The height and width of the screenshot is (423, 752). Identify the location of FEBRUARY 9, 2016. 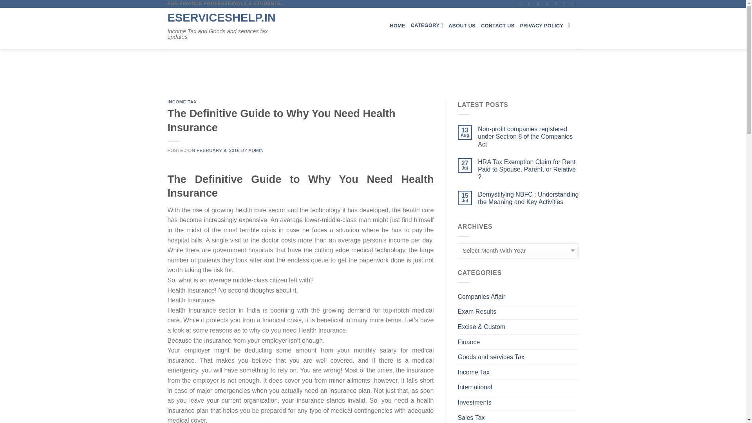
(218, 150).